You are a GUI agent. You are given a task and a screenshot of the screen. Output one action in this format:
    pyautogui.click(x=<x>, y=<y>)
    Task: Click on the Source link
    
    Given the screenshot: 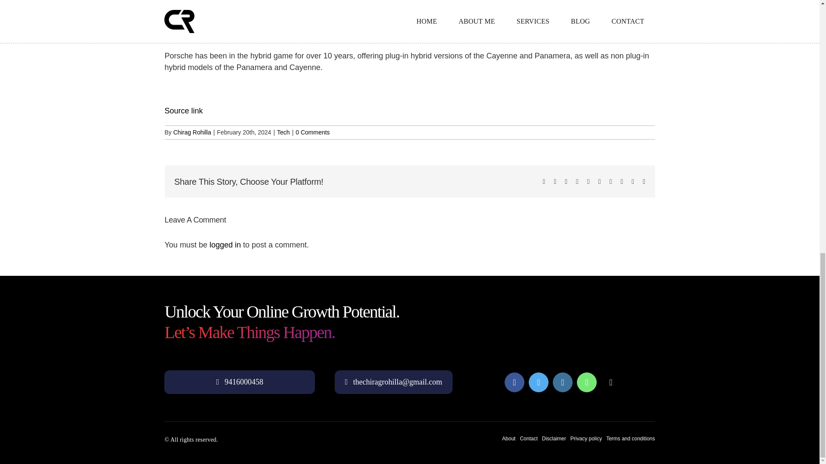 What is the action you would take?
    pyautogui.click(x=183, y=111)
    